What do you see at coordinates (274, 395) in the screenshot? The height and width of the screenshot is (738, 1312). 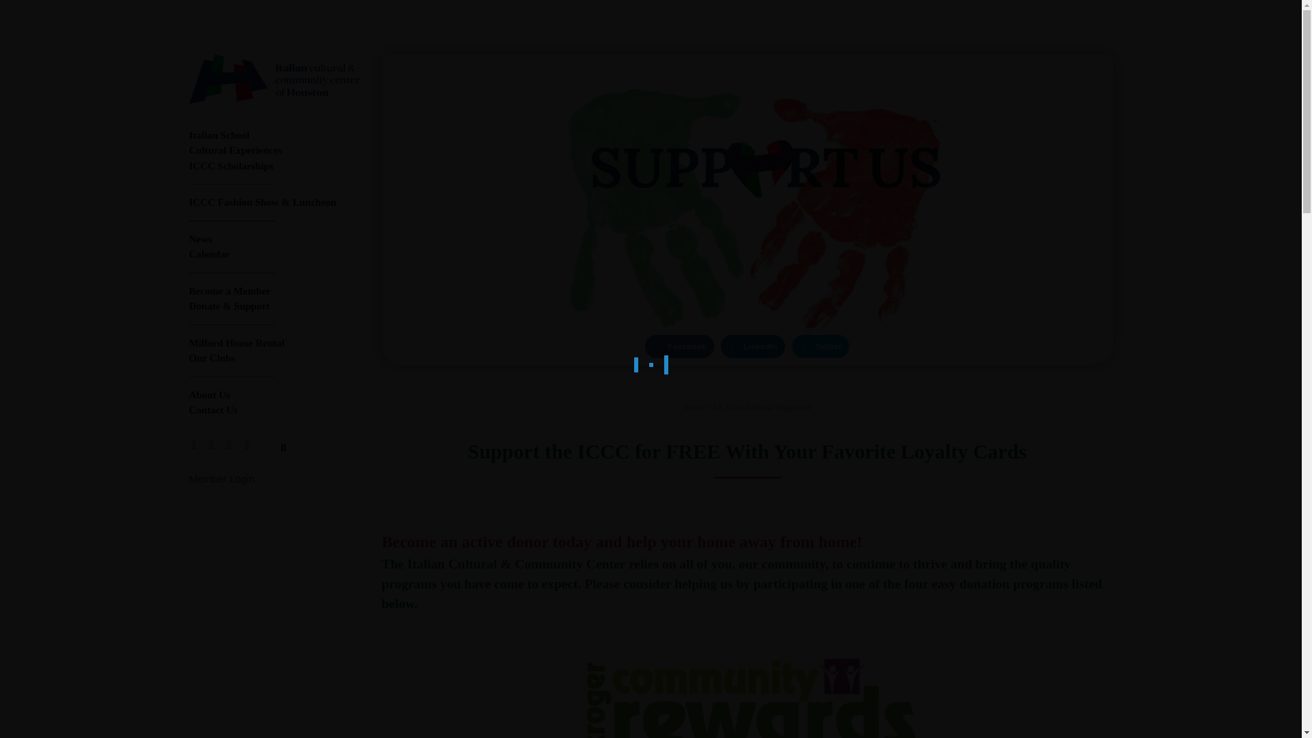 I see `About Us` at bounding box center [274, 395].